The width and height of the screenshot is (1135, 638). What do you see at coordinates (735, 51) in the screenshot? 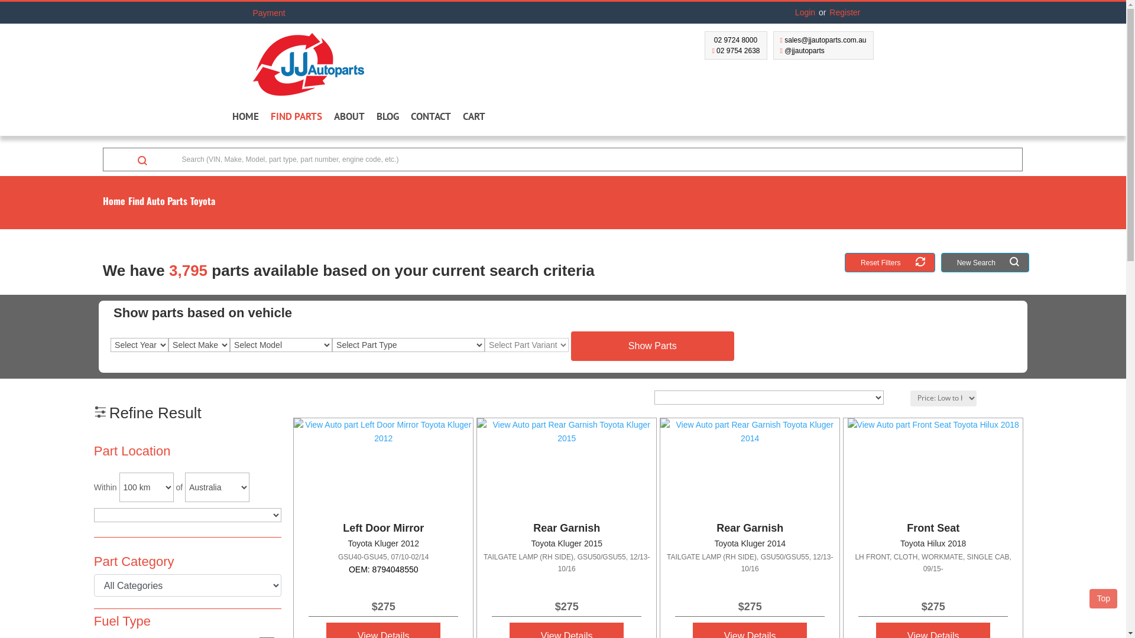
I see ` 02 9754 2638` at bounding box center [735, 51].